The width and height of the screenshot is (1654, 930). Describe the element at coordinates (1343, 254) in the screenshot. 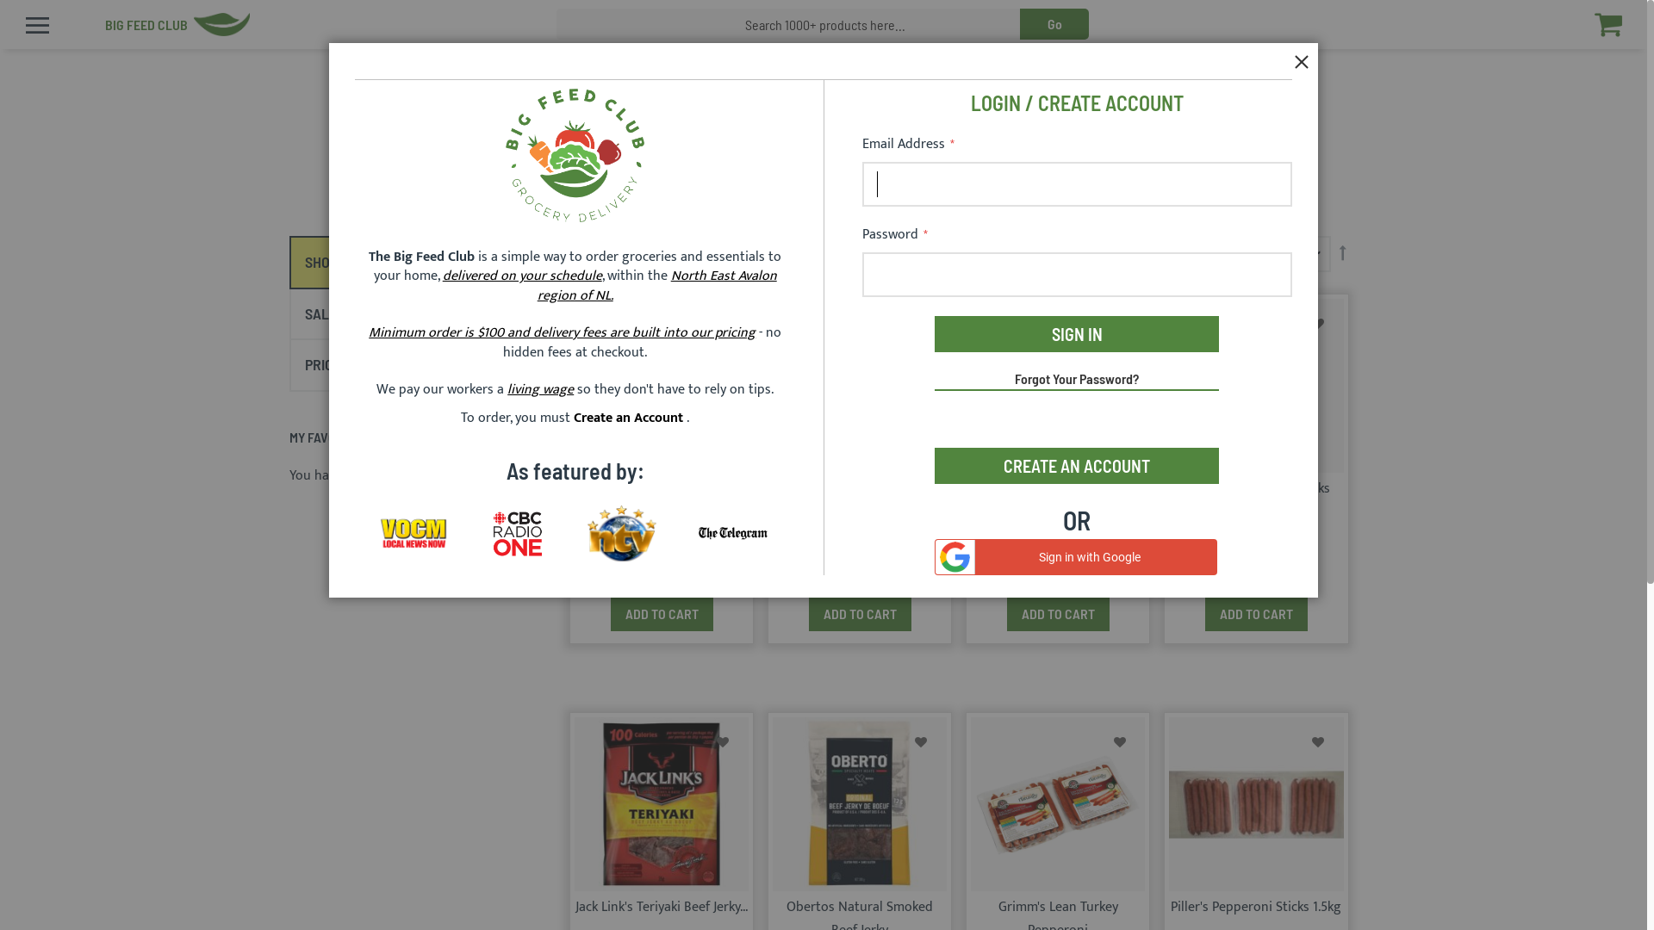

I see `SET DESCENDING DIRECTION` at that location.